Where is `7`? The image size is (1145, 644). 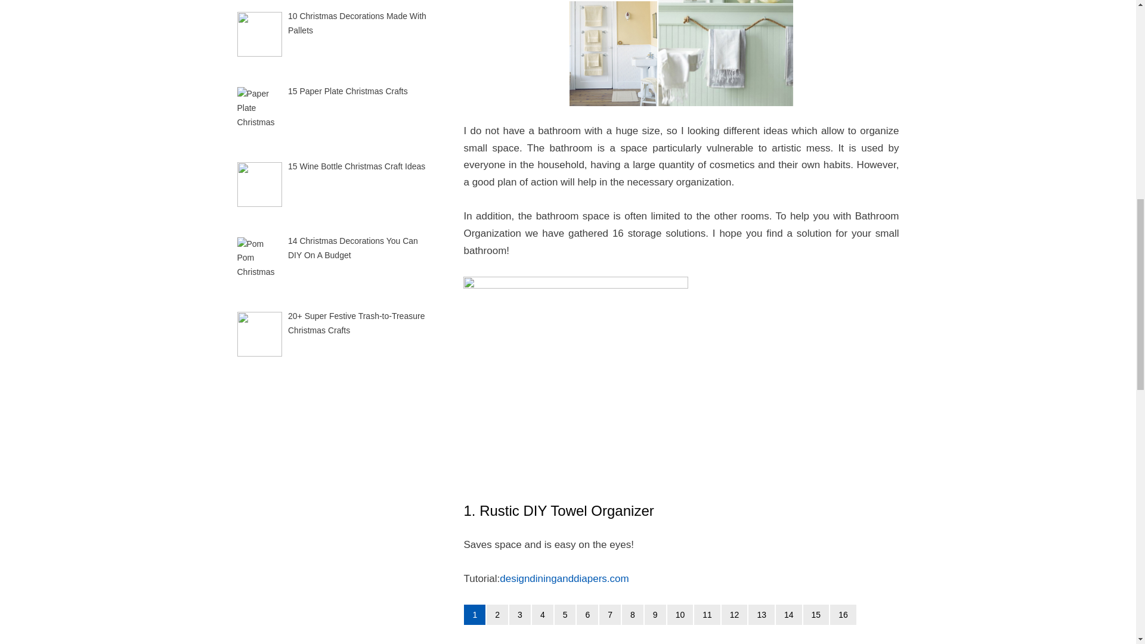 7 is located at coordinates (609, 614).